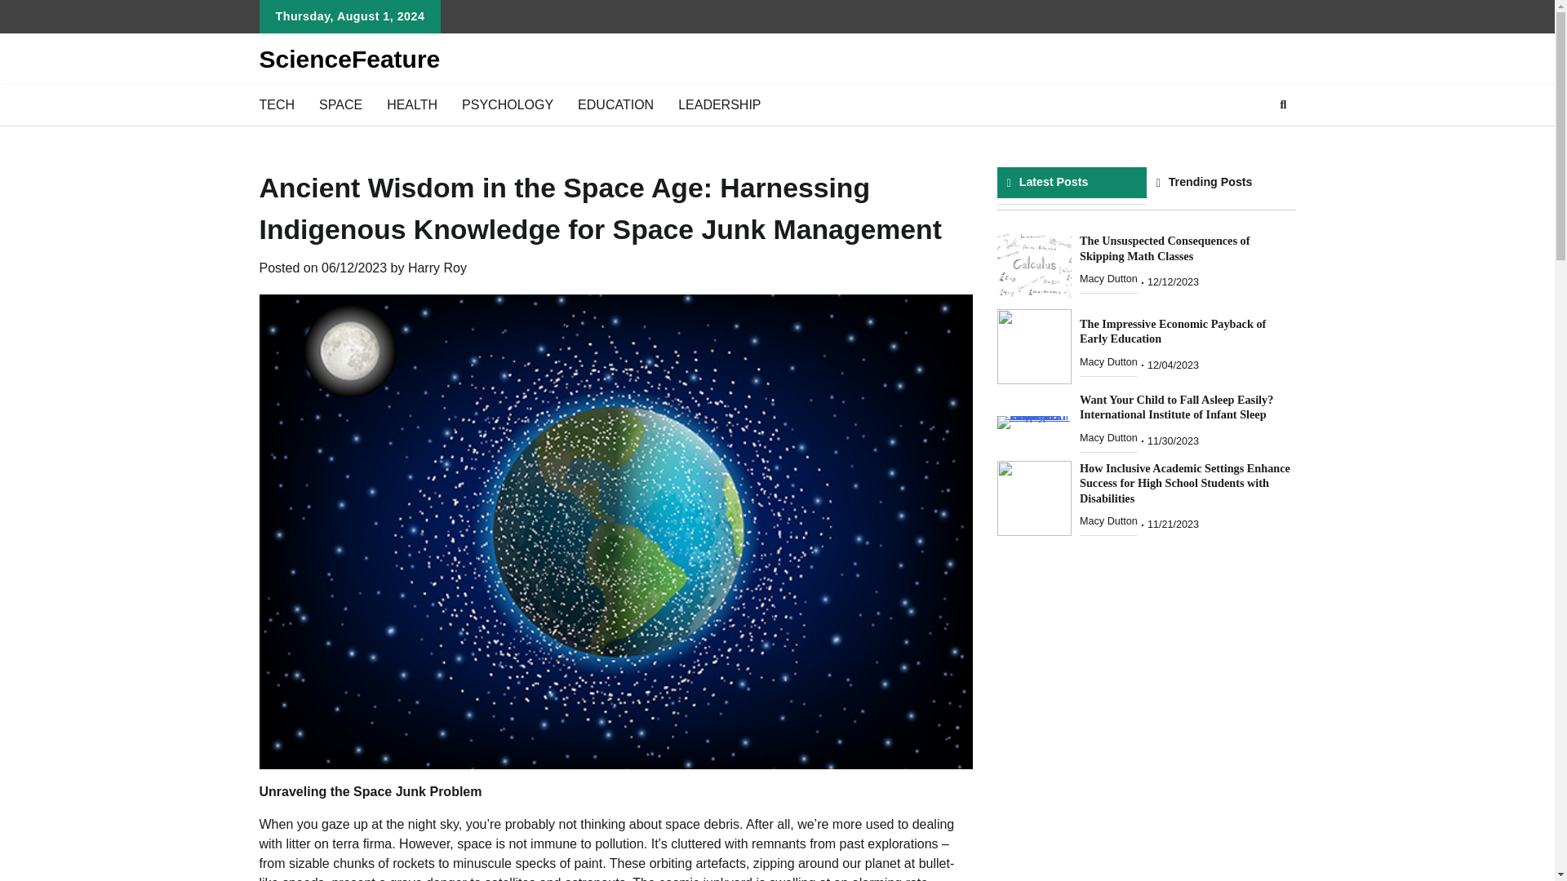  Describe the element at coordinates (276, 104) in the screenshot. I see `TECH` at that location.